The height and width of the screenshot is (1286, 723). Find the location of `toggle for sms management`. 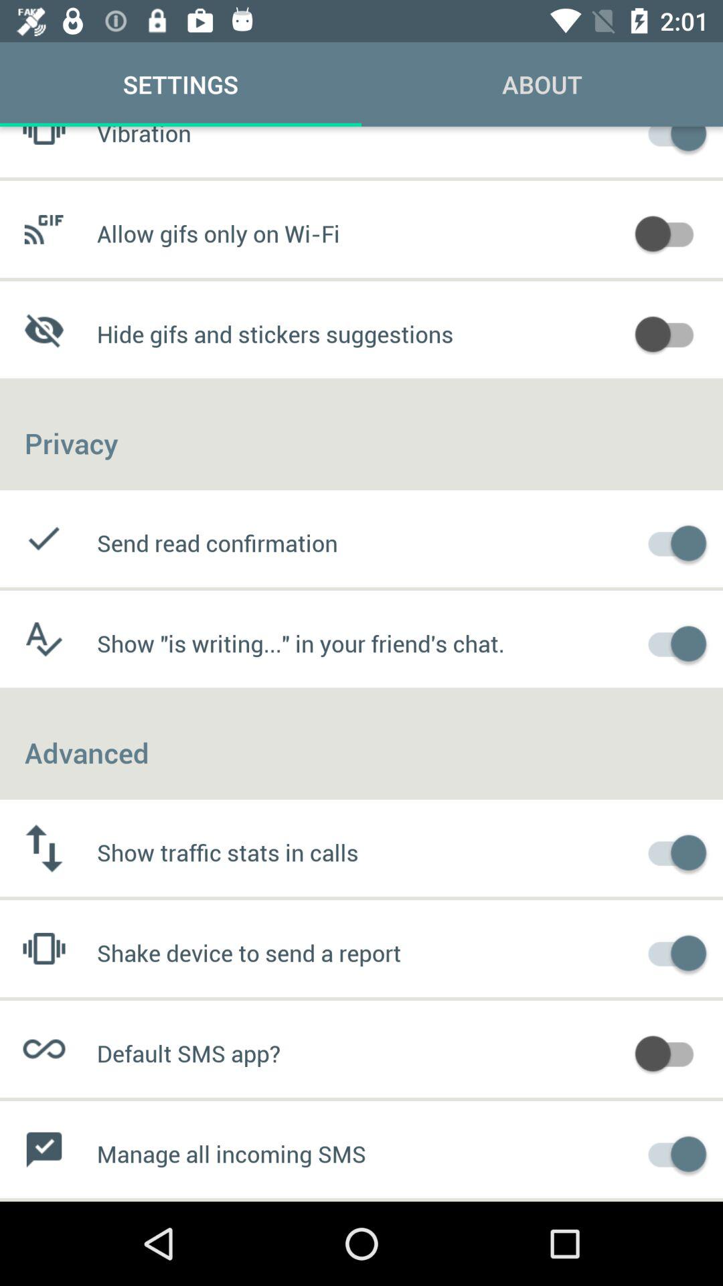

toggle for sms management is located at coordinates (671, 1152).